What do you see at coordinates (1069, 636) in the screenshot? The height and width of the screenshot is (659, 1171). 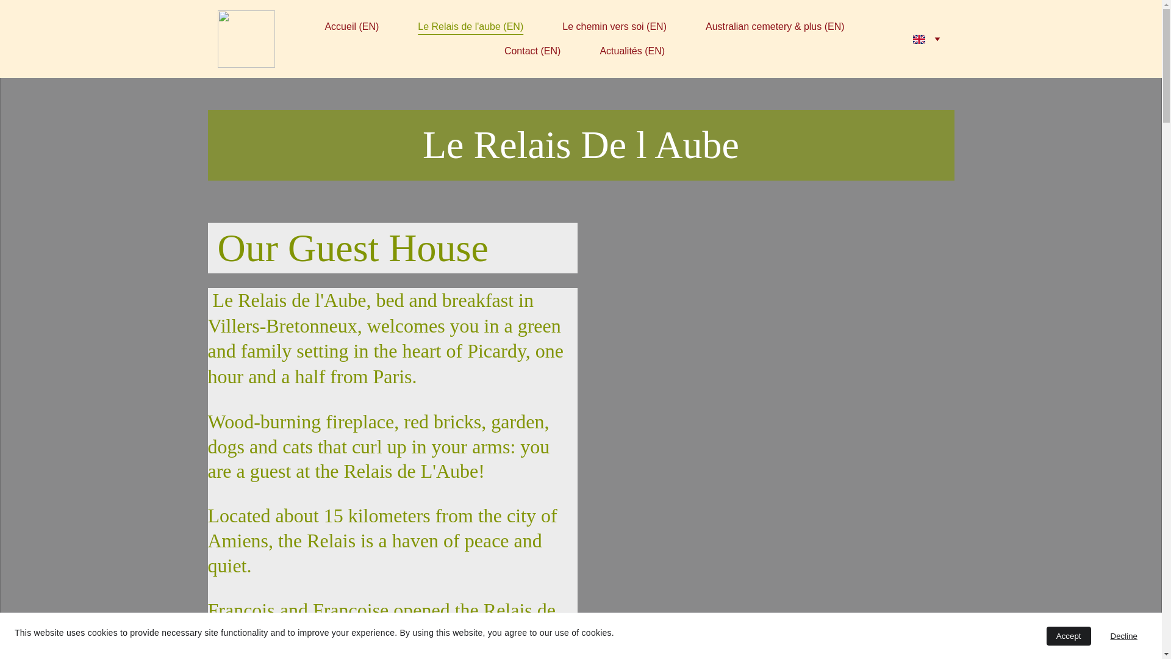 I see `Accept` at bounding box center [1069, 636].